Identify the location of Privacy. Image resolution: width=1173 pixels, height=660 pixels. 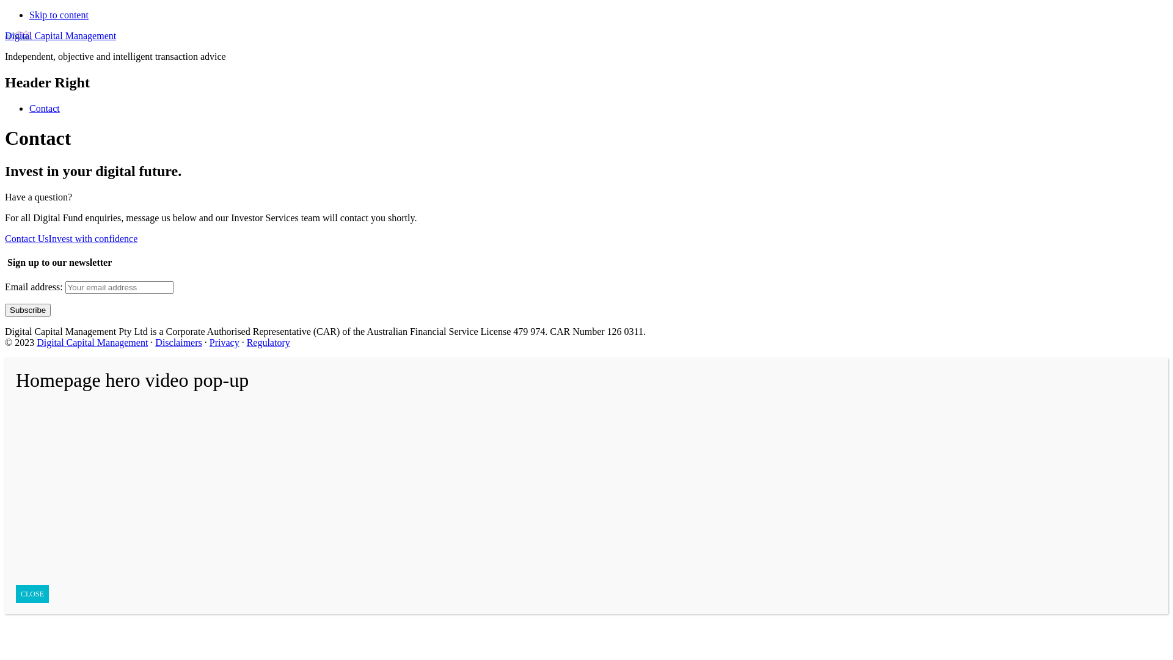
(225, 342).